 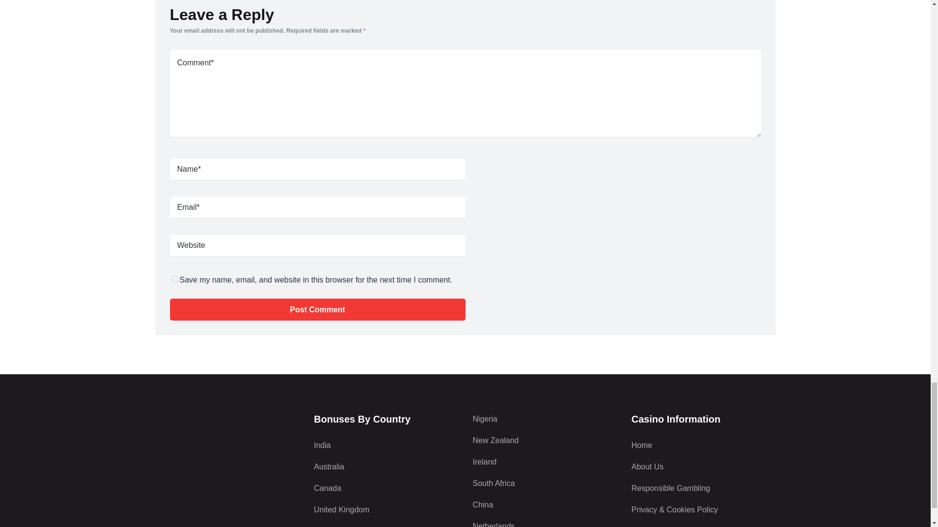 I want to click on Australia, so click(x=385, y=466).